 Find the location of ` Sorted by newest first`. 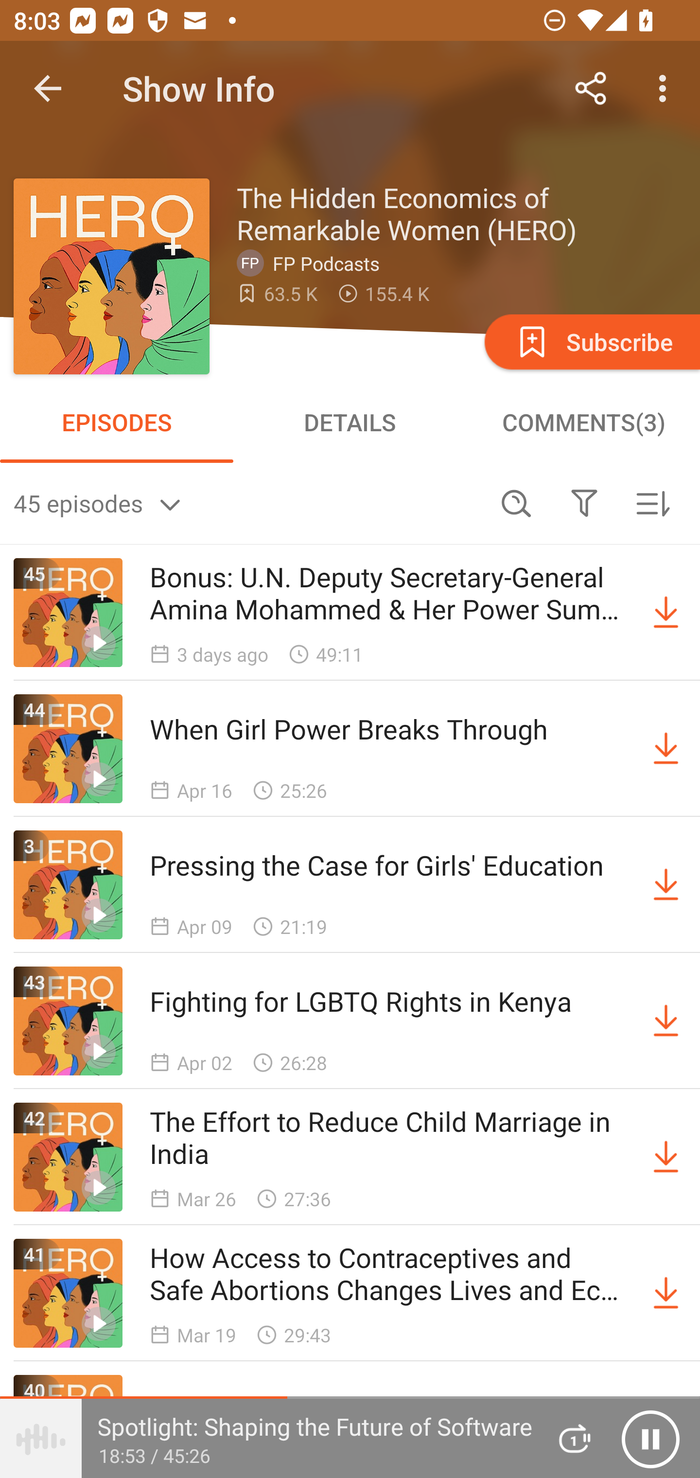

 Sorted by newest first is located at coordinates (652, 503).